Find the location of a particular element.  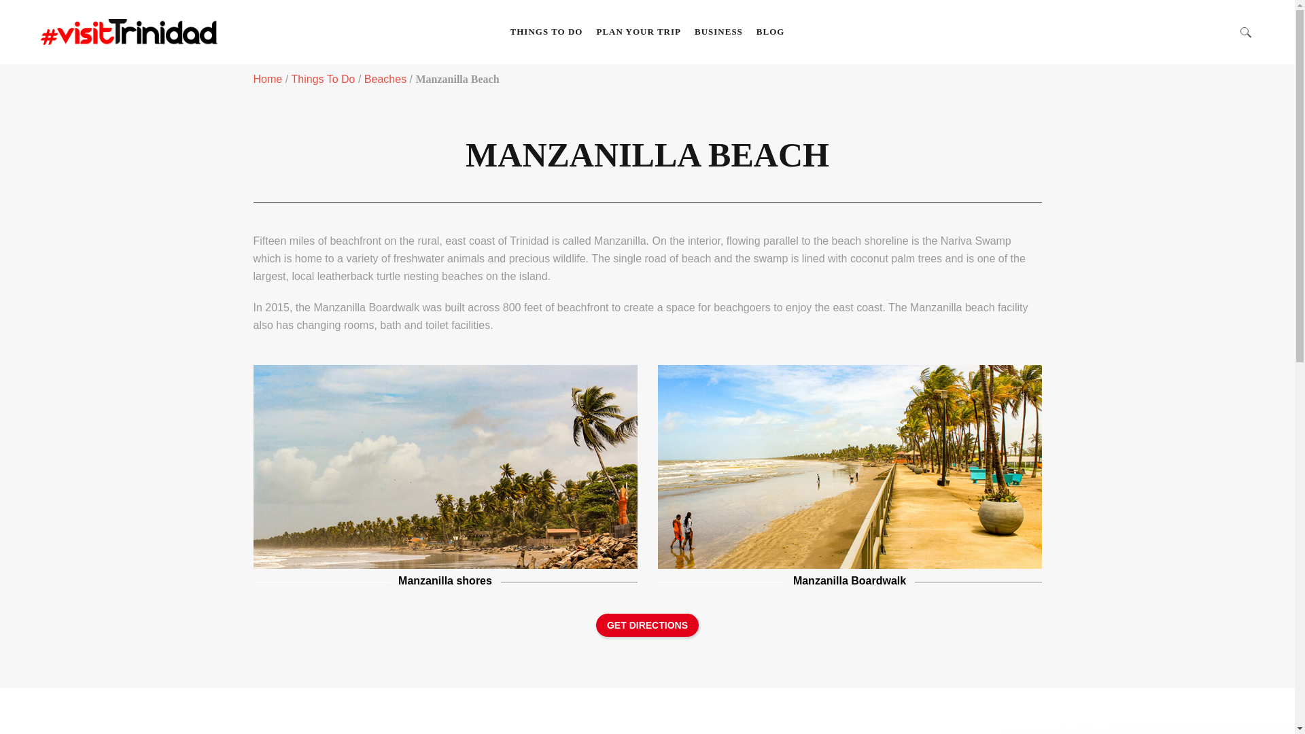

THINGS TO DO is located at coordinates (546, 31).